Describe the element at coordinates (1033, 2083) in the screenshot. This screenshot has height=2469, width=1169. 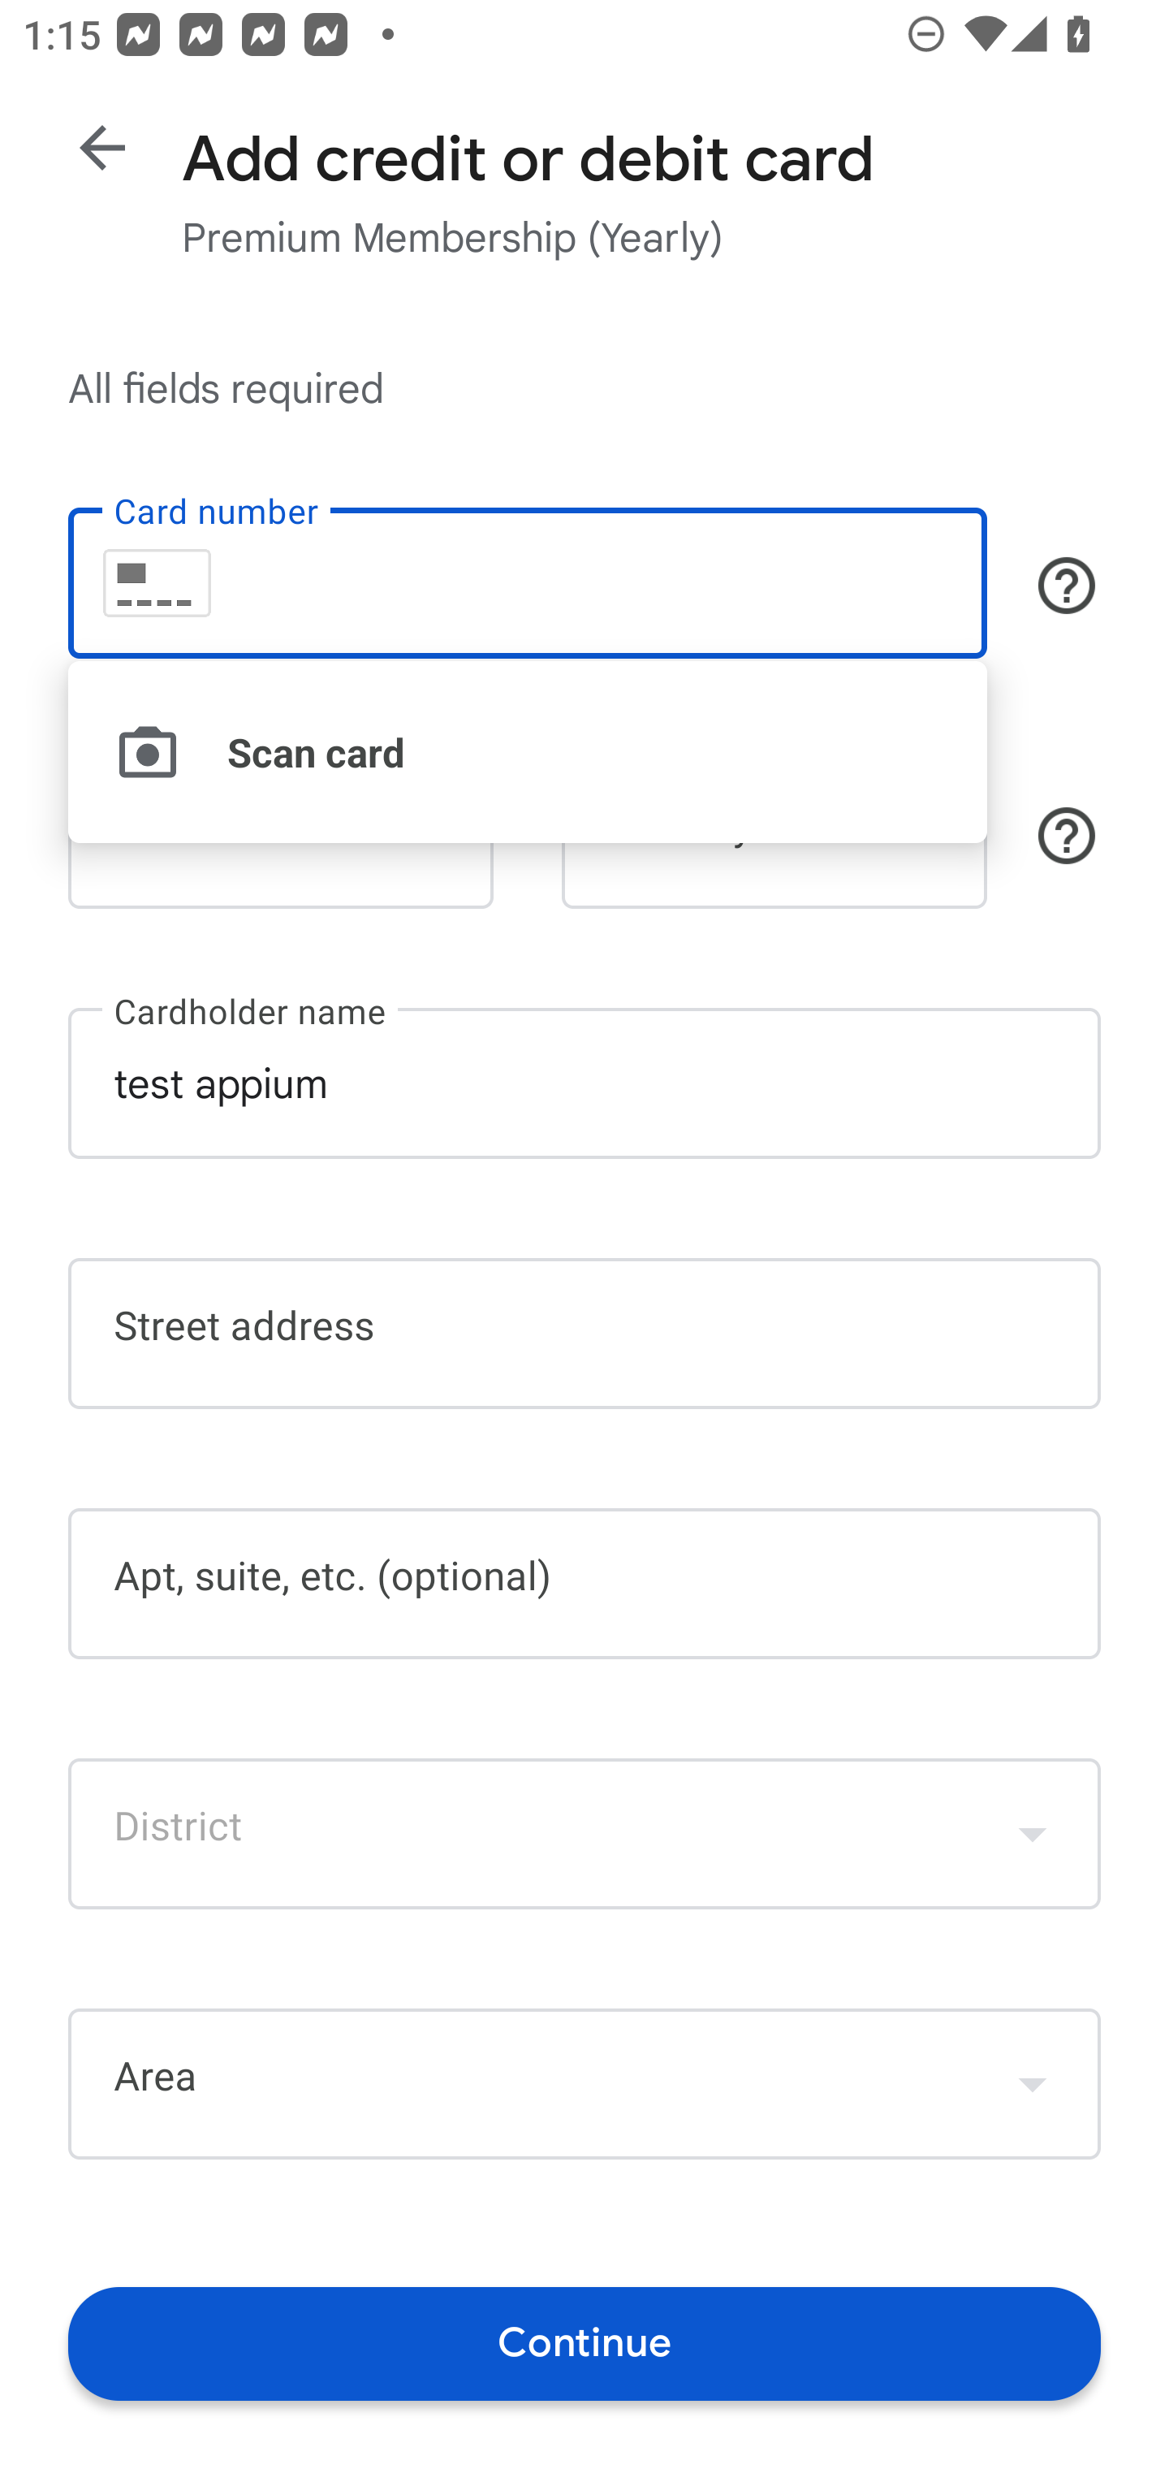
I see `Show dropdown menu` at that location.